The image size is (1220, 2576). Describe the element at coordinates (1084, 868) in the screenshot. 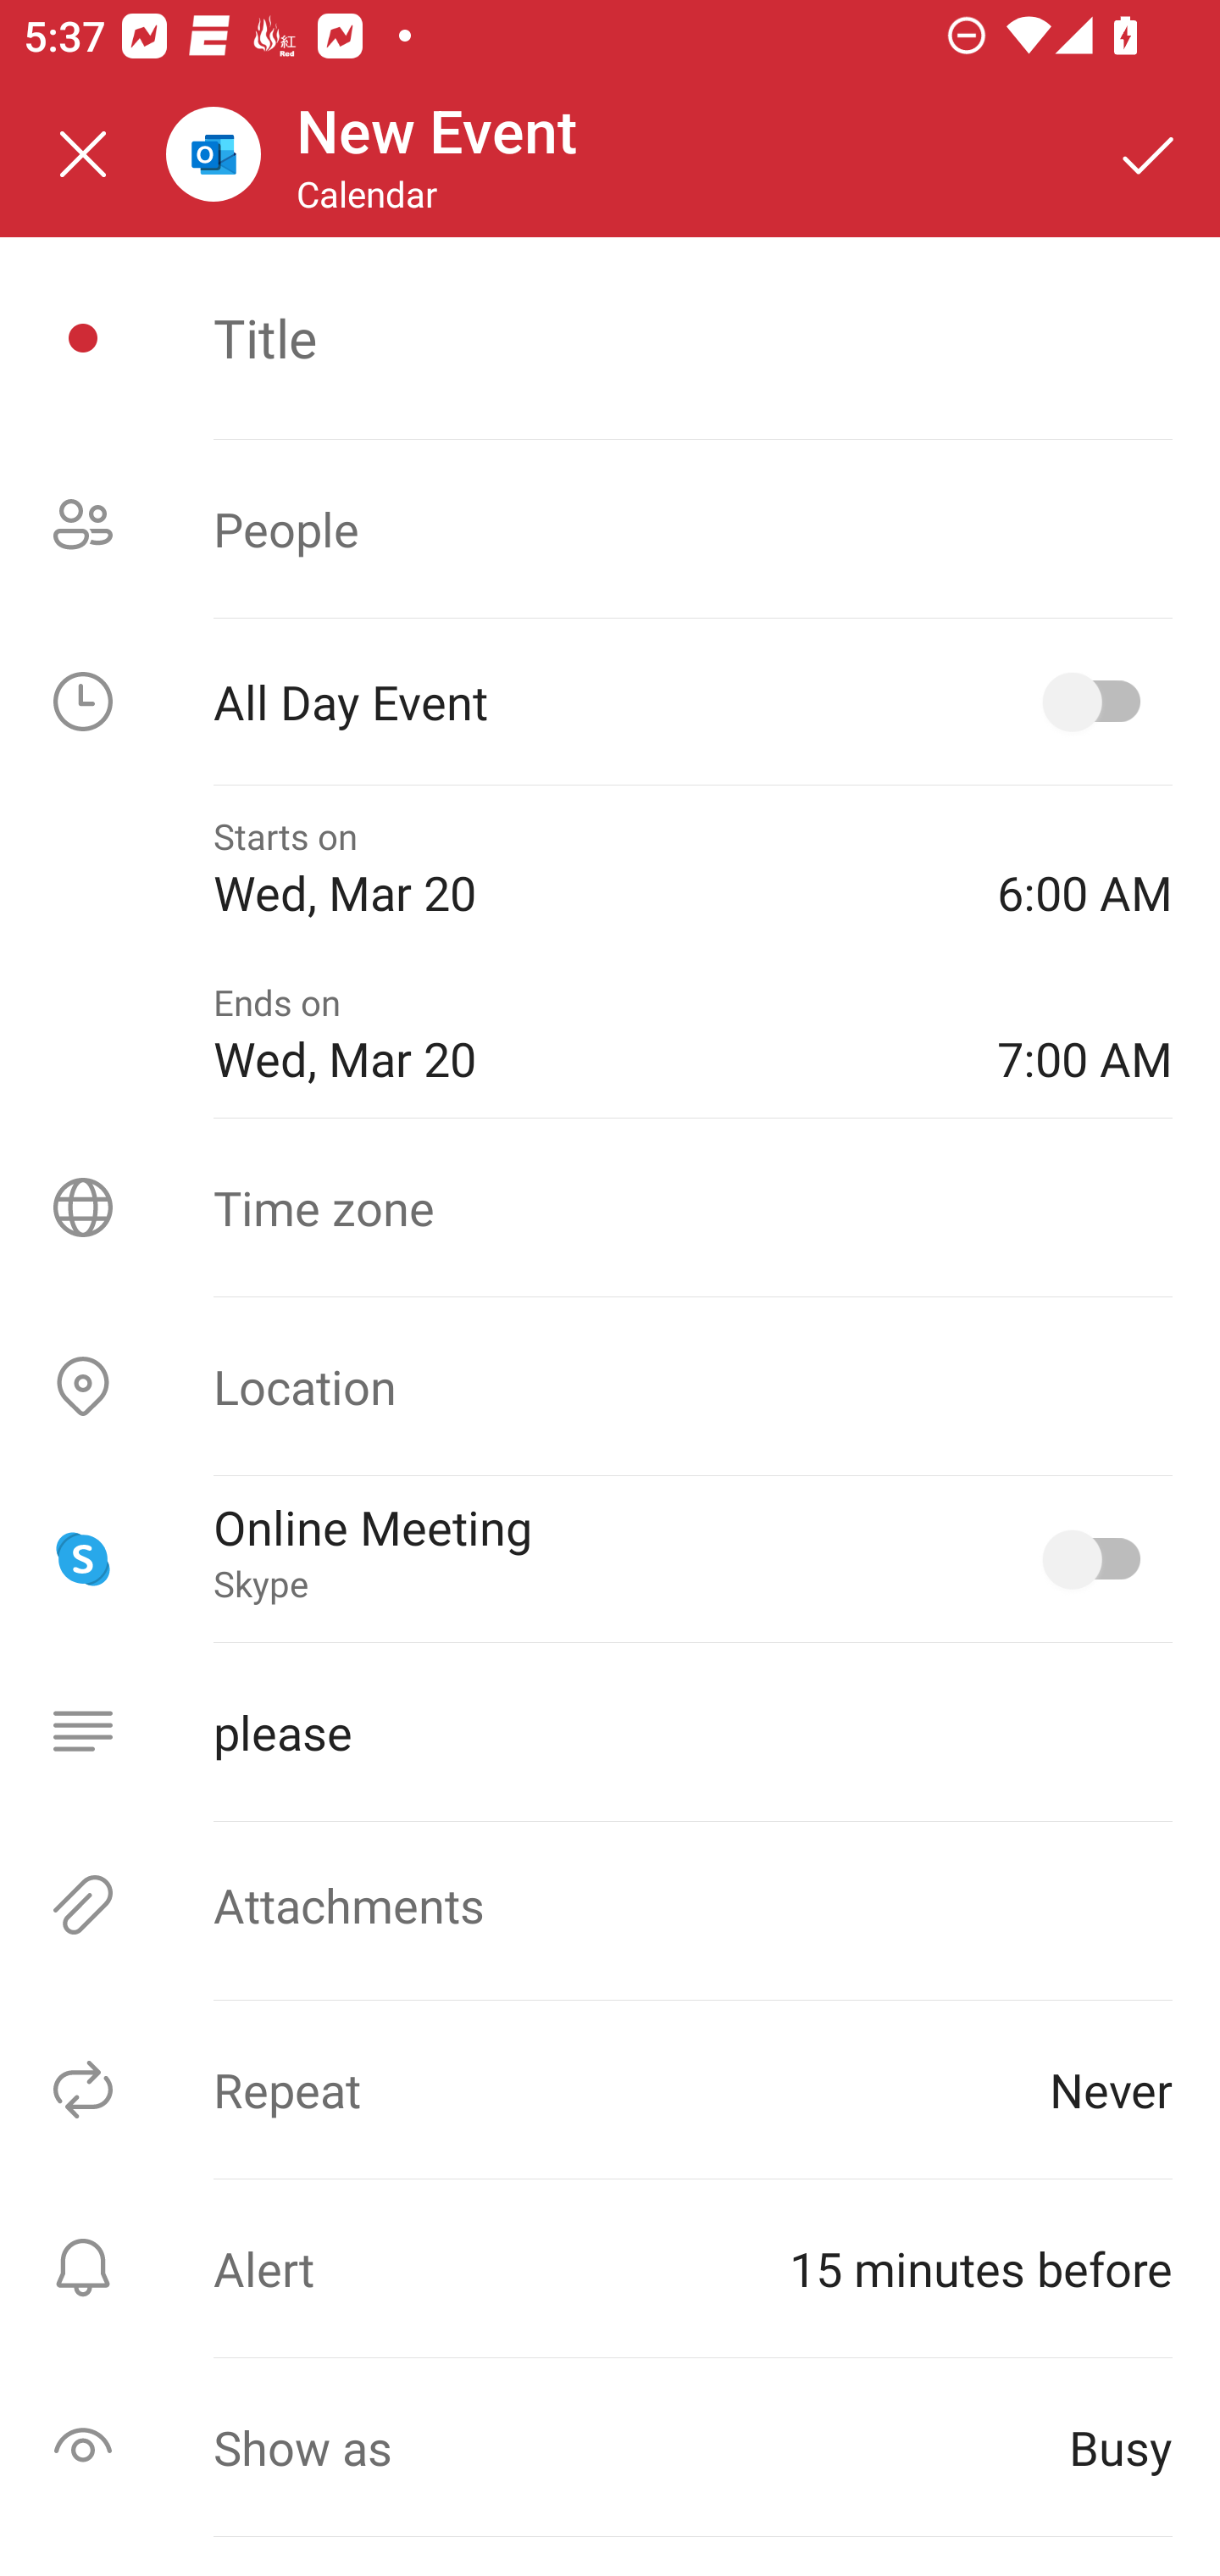

I see `6:00 AM` at that location.